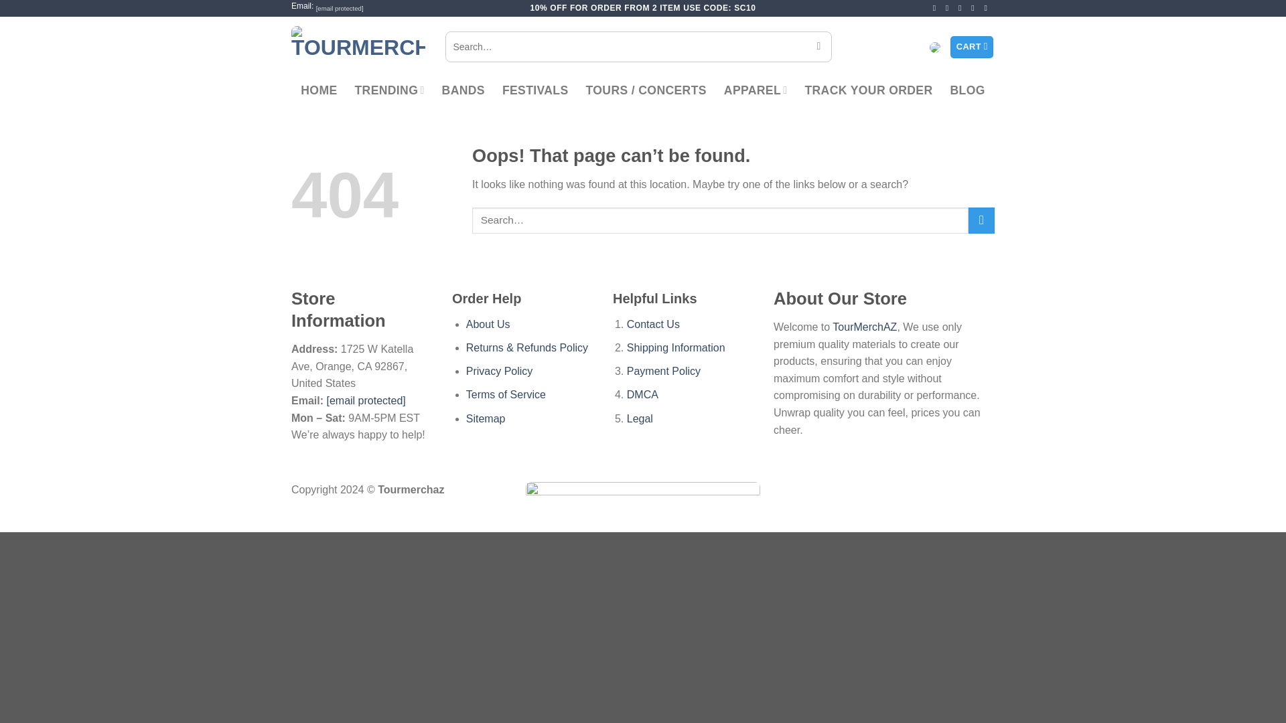 This screenshot has width=1286, height=723. I want to click on BANDS, so click(463, 90).